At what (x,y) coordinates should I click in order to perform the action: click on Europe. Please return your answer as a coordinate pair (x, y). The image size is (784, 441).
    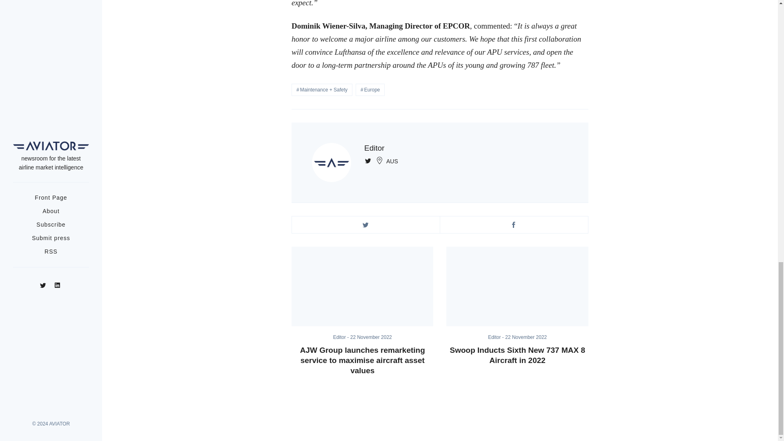
    Looking at the image, I should click on (370, 90).